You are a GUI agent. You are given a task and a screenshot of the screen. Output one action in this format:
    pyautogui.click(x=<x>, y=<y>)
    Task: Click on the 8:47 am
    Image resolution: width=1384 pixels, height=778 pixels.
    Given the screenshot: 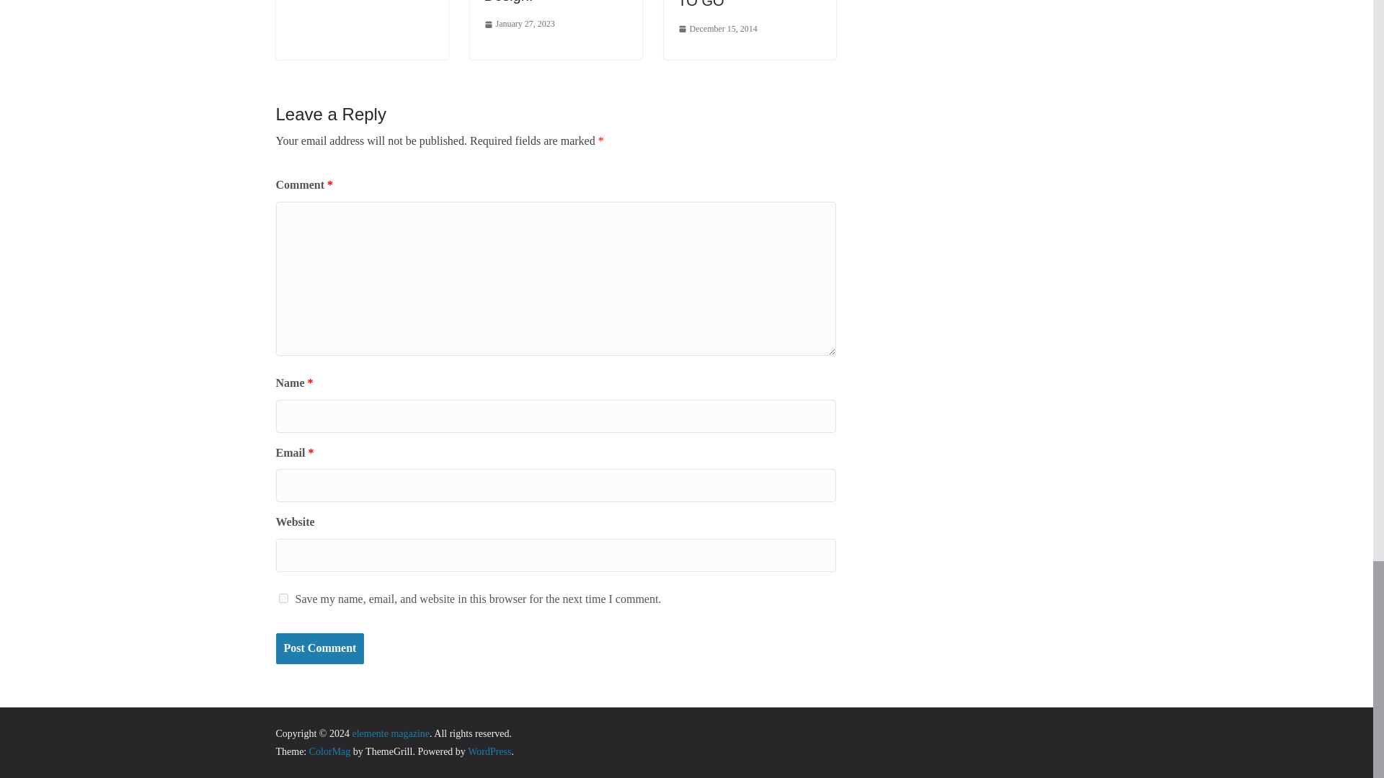 What is the action you would take?
    pyautogui.click(x=519, y=24)
    